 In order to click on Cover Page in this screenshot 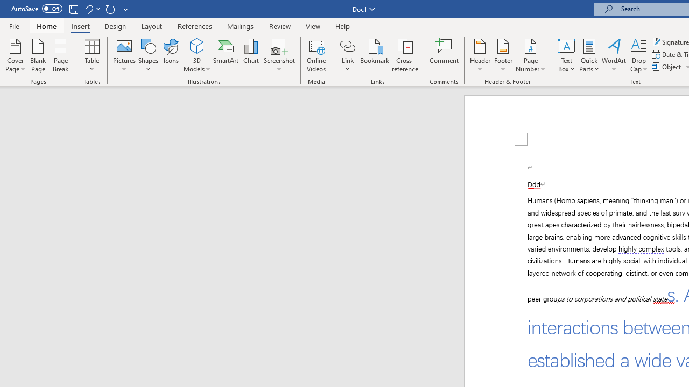, I will do `click(15, 55)`.